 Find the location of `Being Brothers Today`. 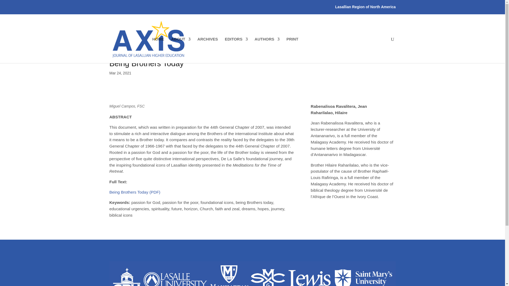

Being Brothers Today is located at coordinates (135, 192).